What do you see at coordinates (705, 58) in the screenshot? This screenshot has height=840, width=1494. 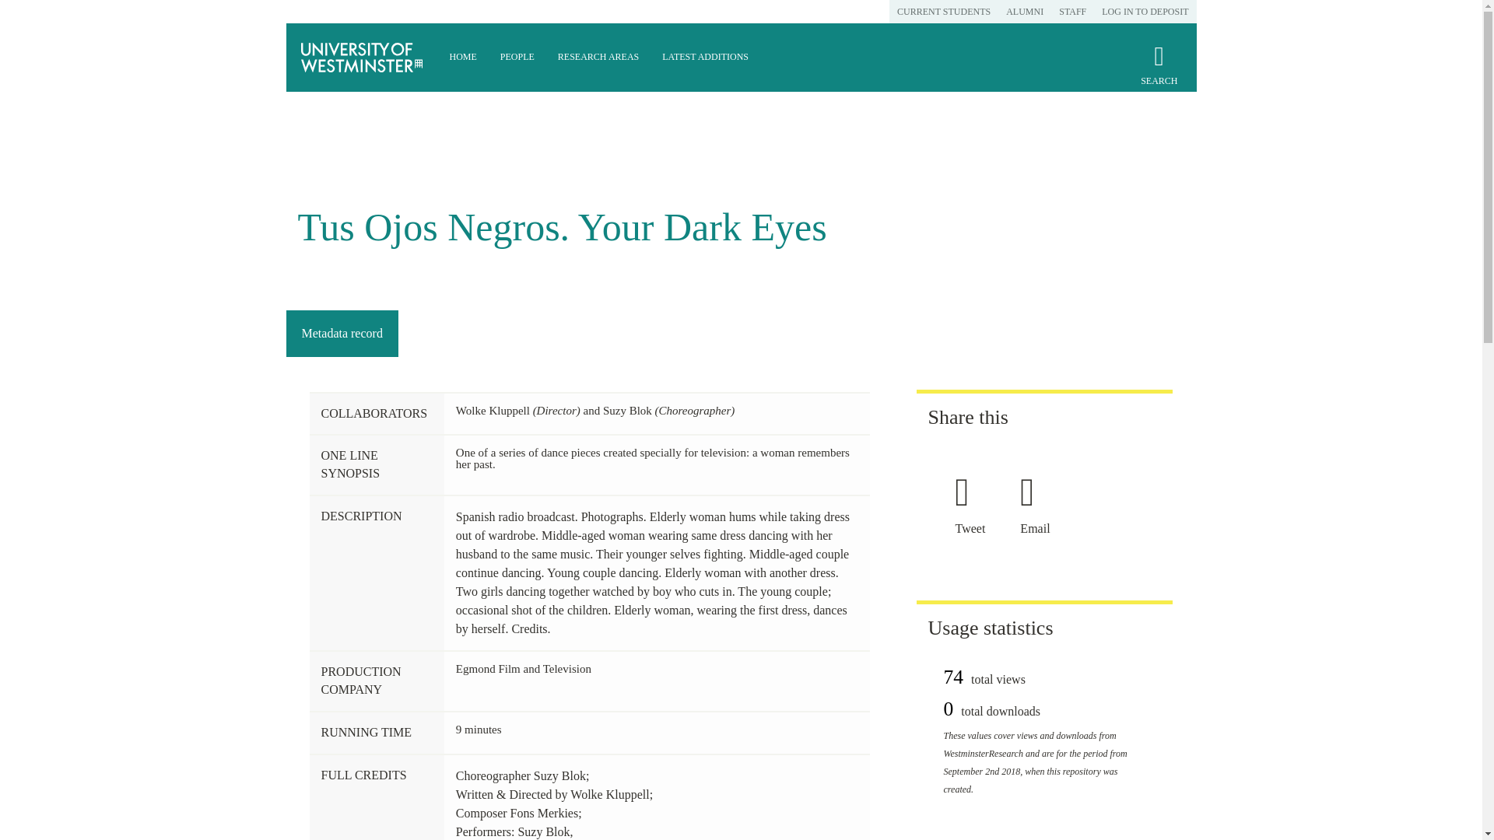 I see `LATEST ADDITIONS` at bounding box center [705, 58].